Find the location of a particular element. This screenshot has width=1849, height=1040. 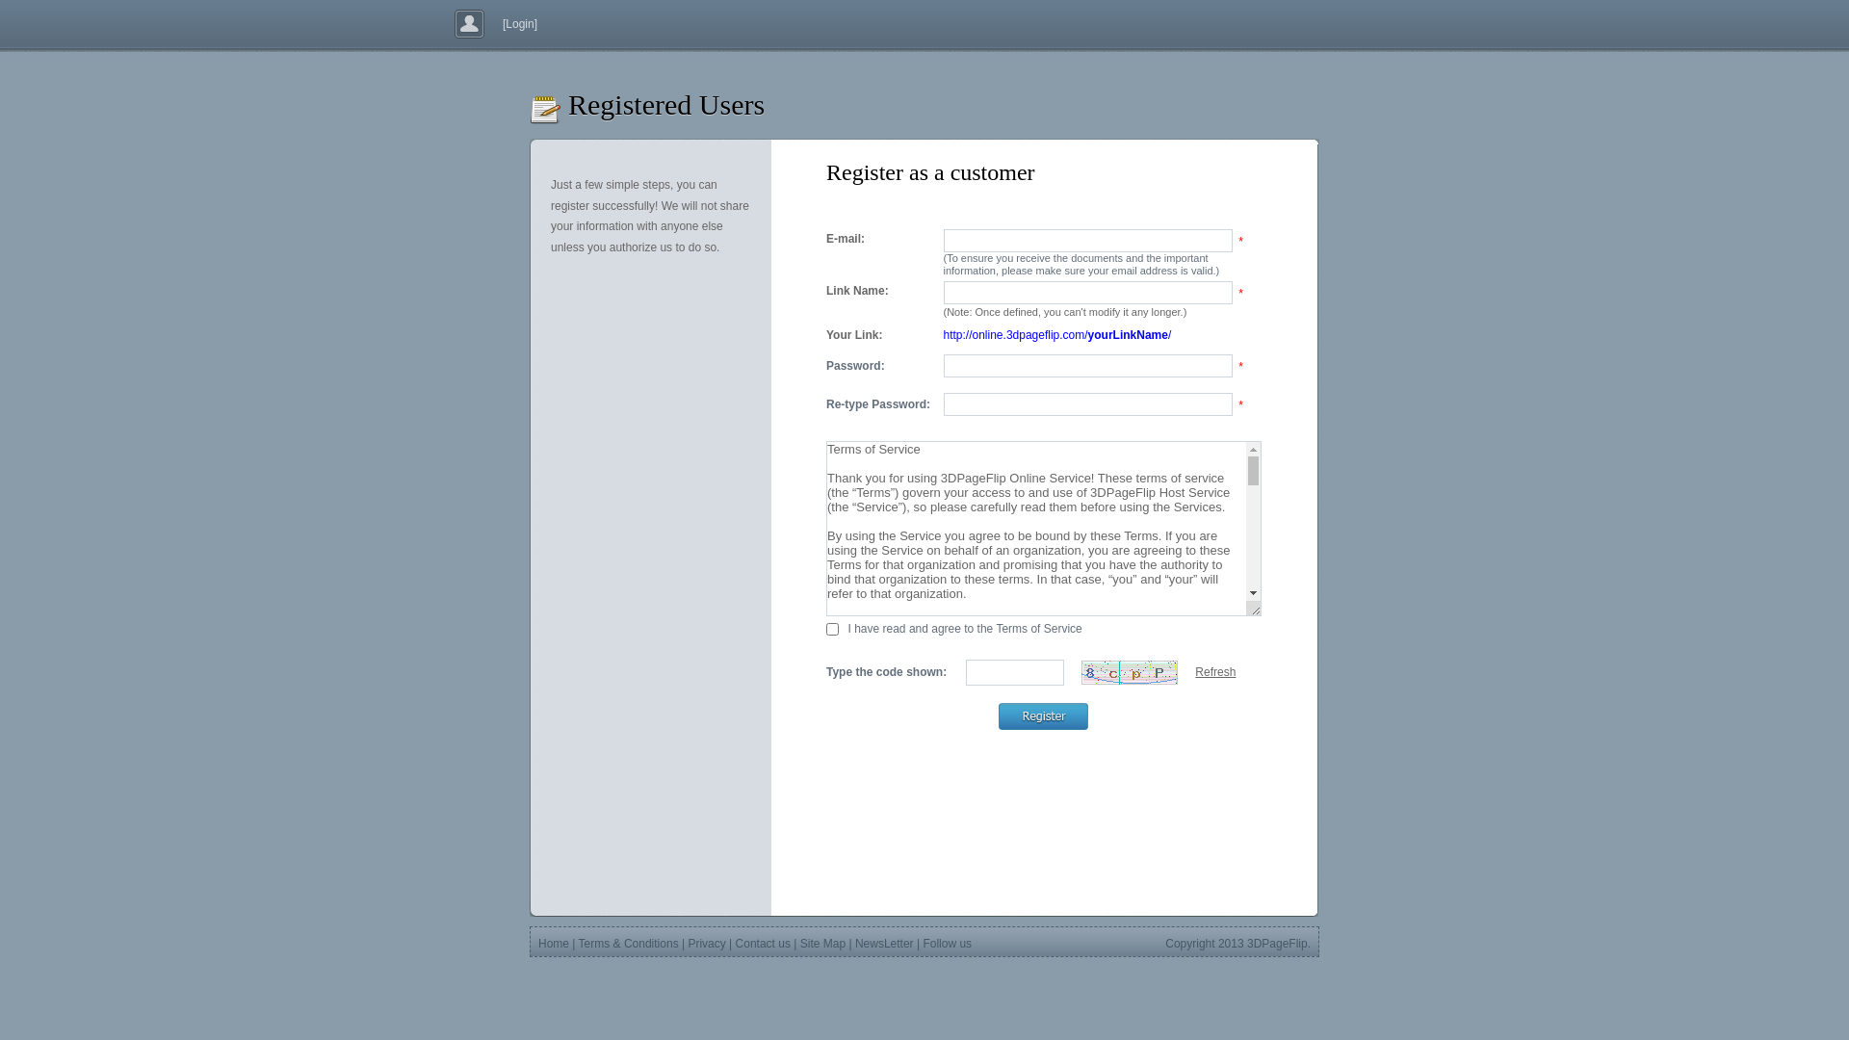

NewsLetter is located at coordinates (884, 944).